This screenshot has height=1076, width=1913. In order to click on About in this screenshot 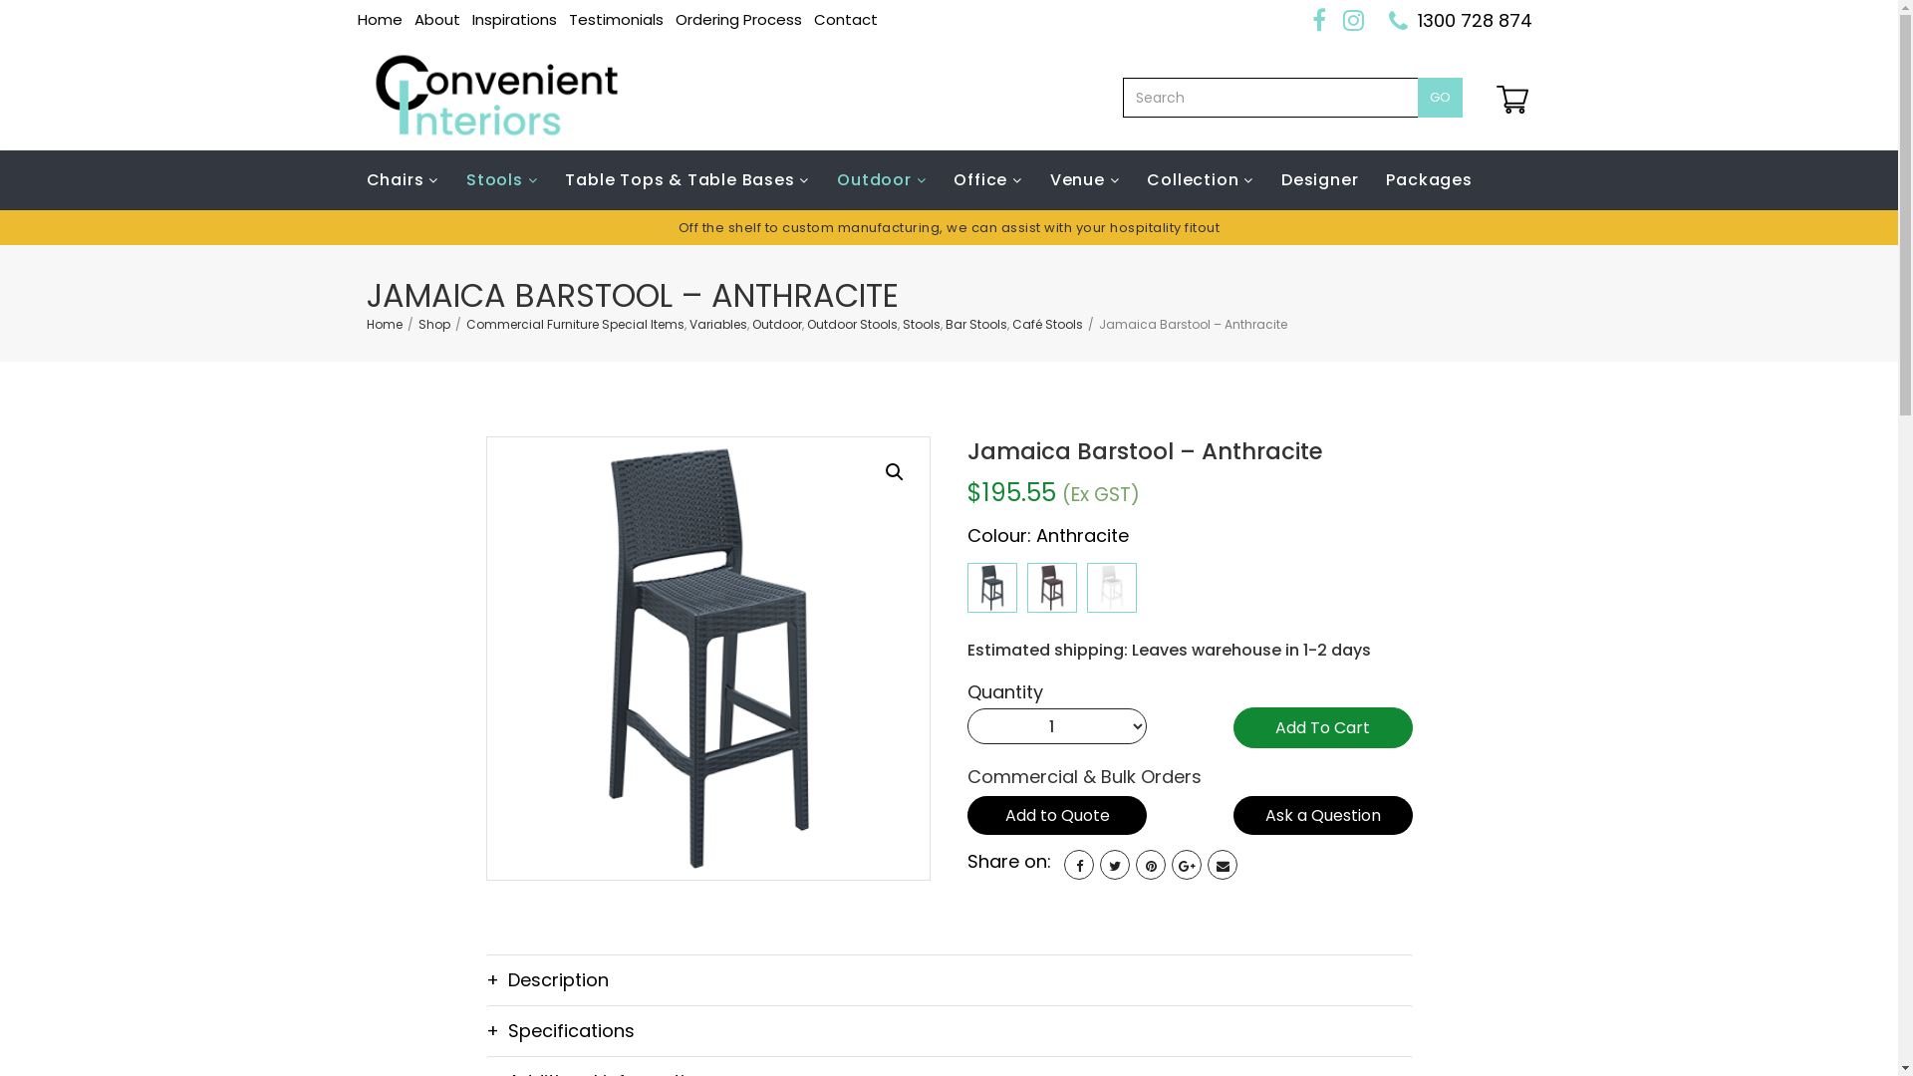, I will do `click(437, 20)`.